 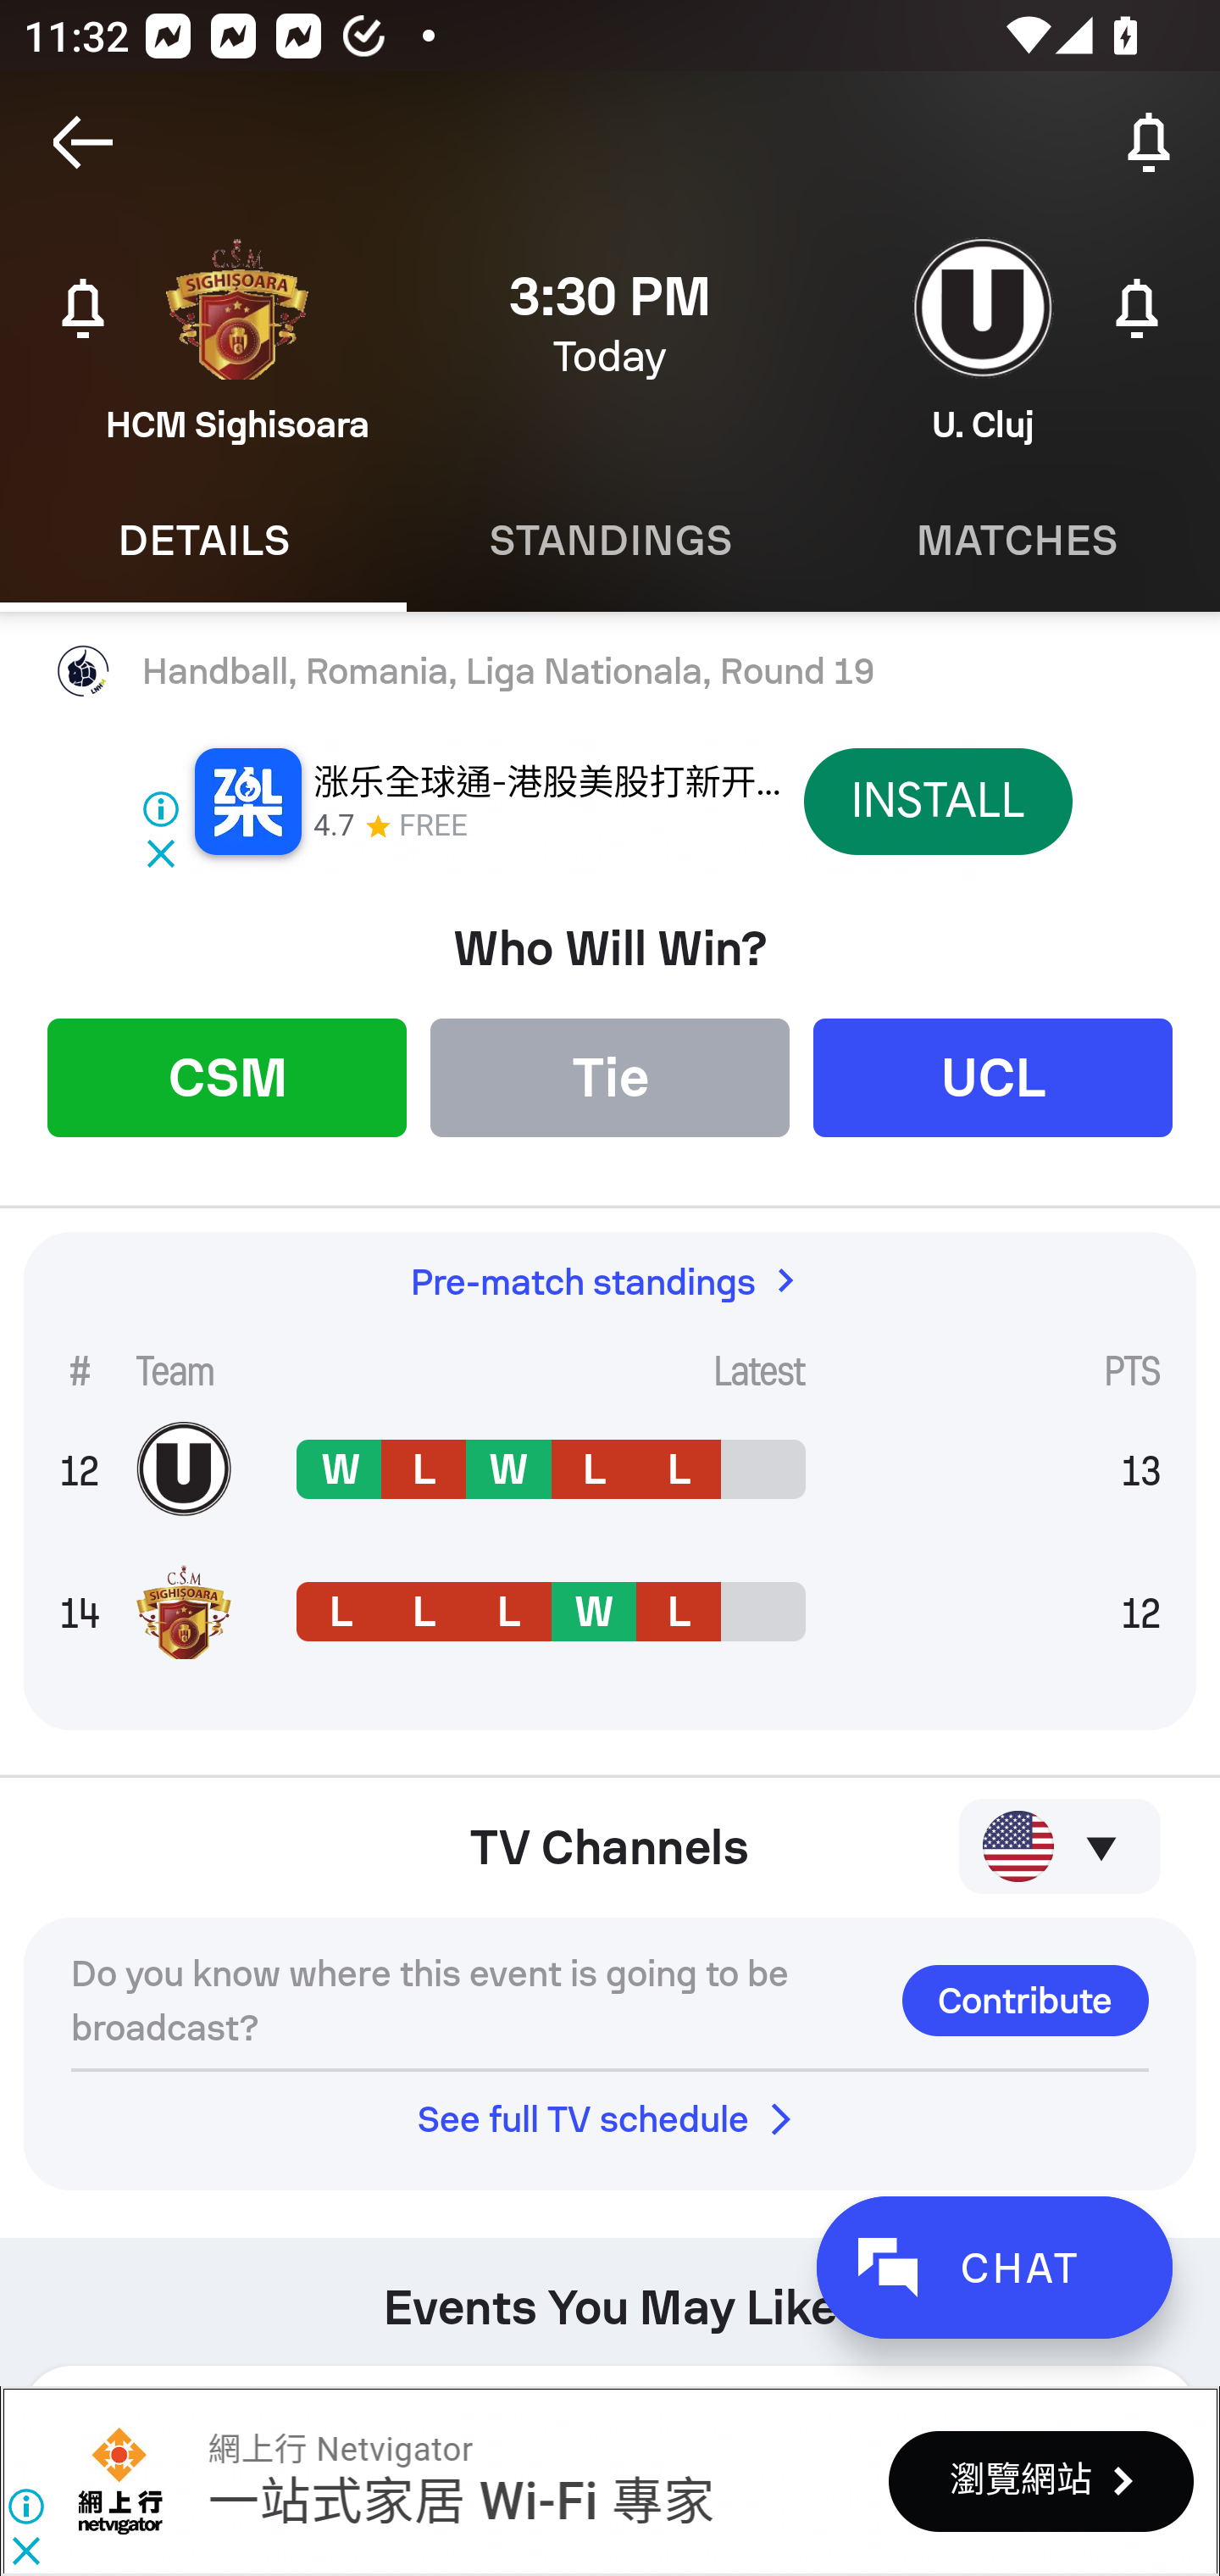 I want to click on See full TV schedule, so click(x=610, y=2118).